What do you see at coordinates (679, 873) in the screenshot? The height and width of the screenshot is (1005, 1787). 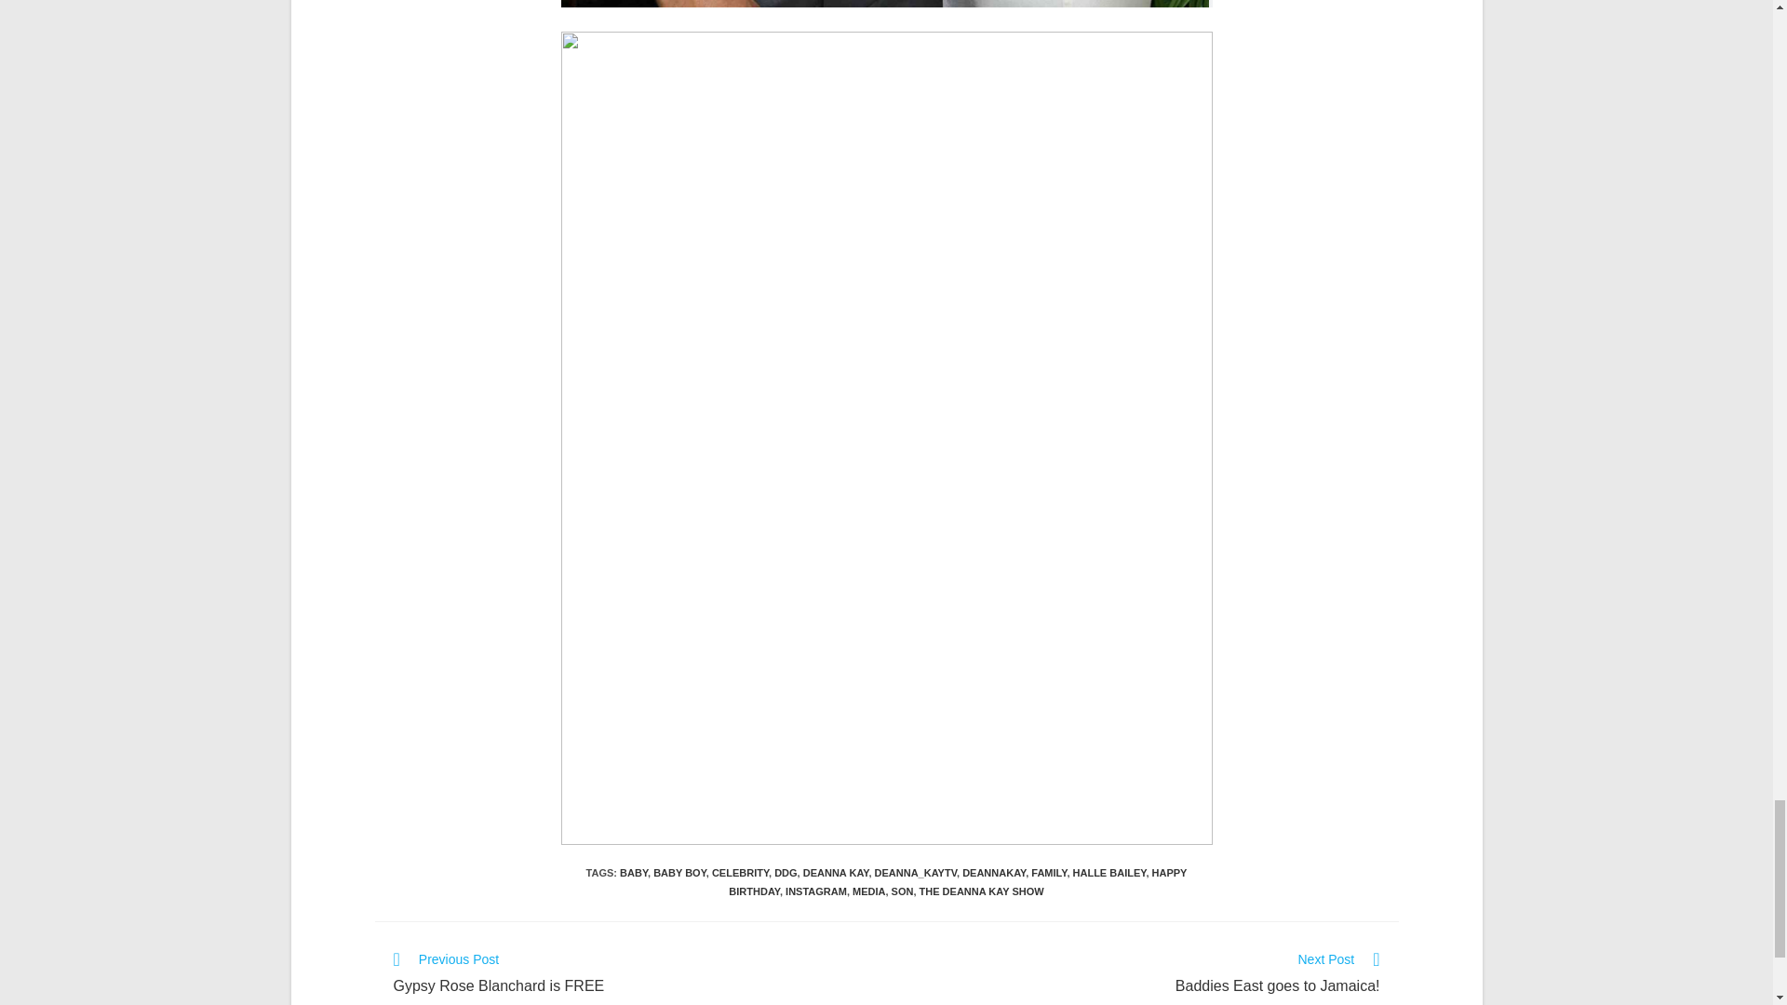 I see `BABY BOY` at bounding box center [679, 873].